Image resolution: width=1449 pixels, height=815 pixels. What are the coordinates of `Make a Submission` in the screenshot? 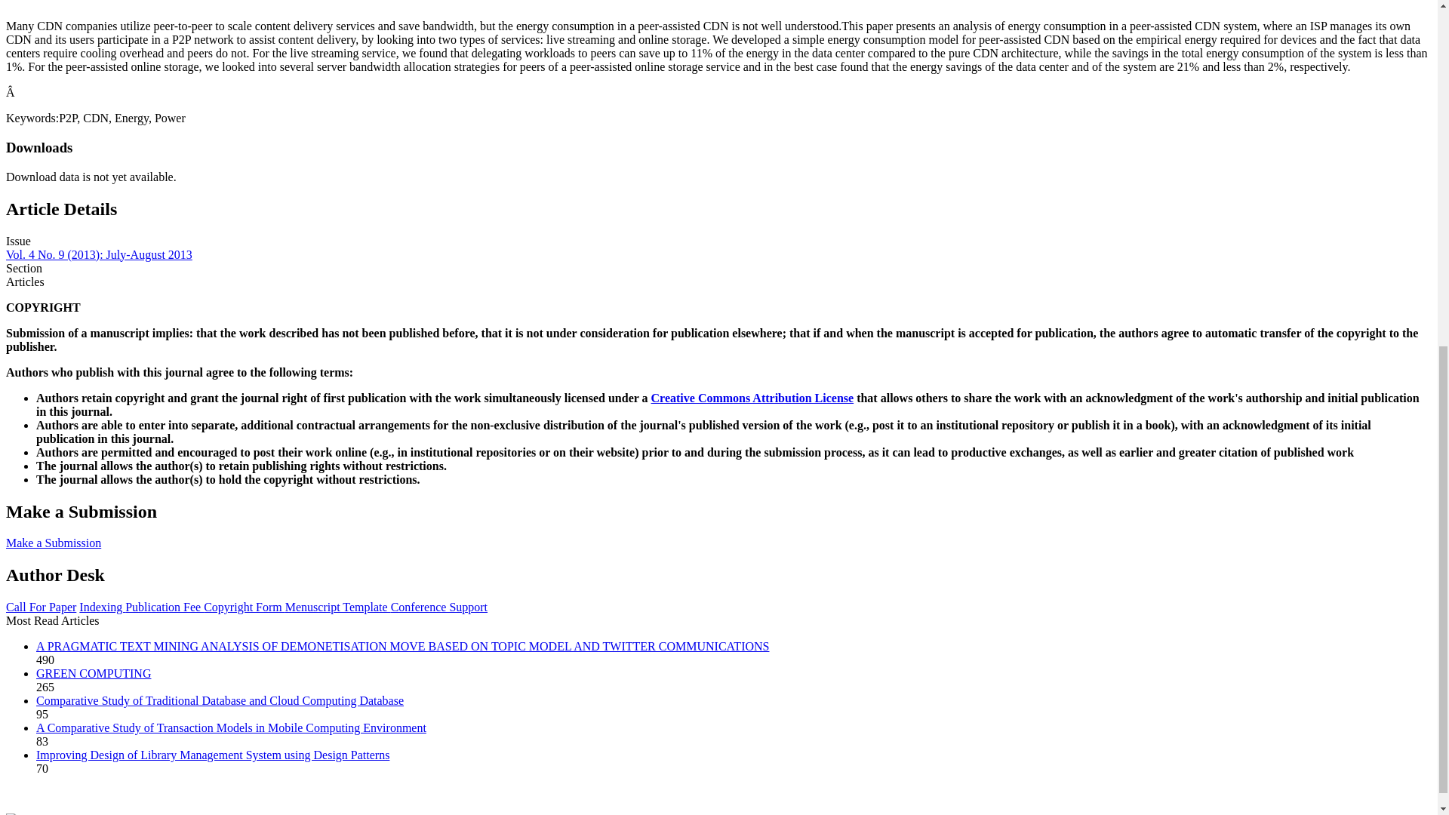 It's located at (53, 542).